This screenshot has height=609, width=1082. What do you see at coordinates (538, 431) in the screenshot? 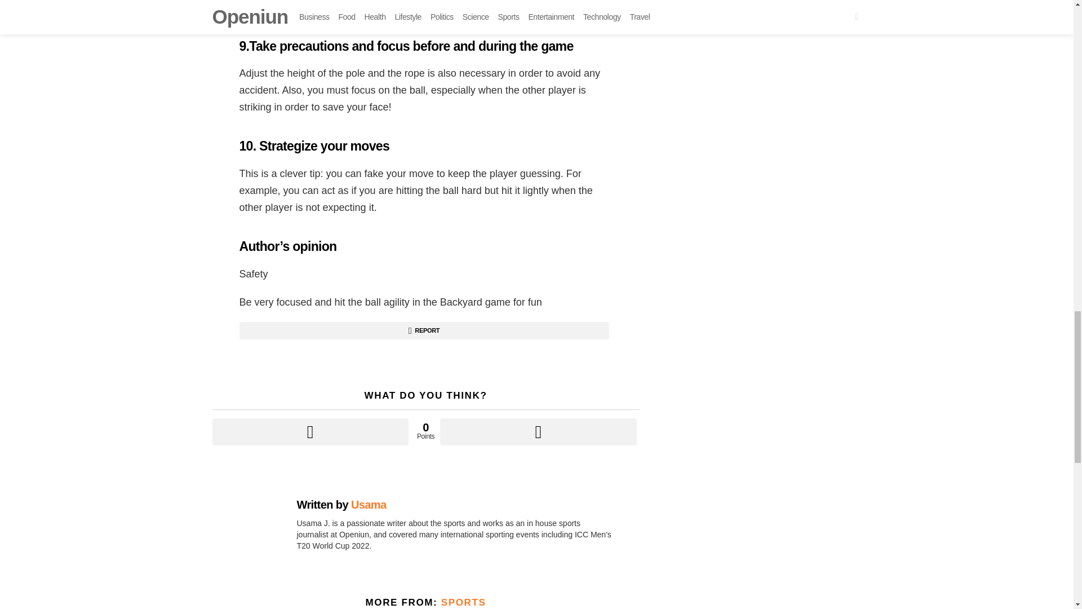
I see `Downvote` at bounding box center [538, 431].